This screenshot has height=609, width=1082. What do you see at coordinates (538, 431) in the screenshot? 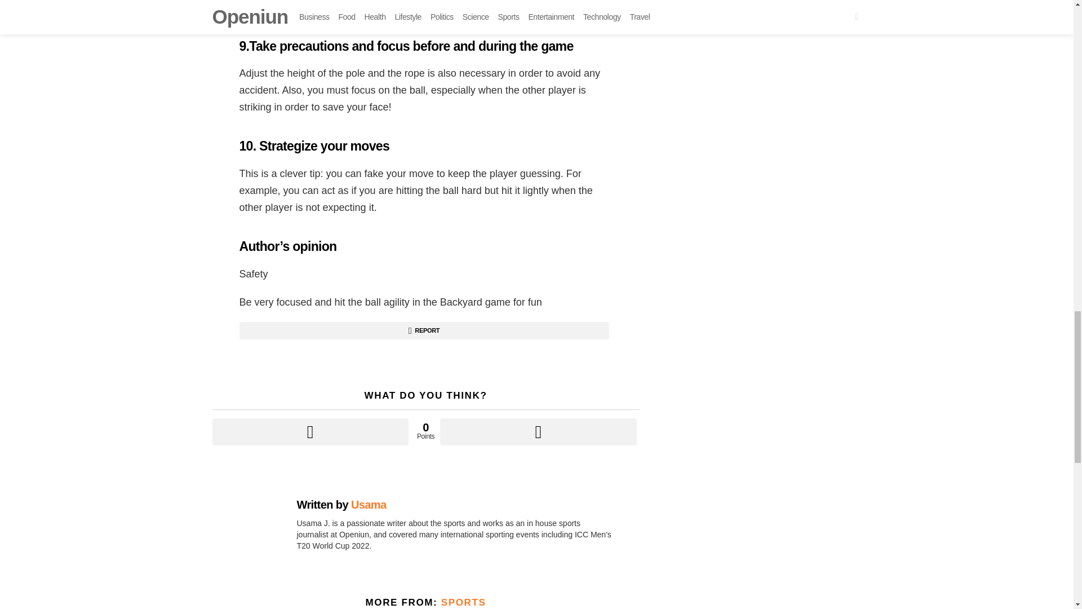
I see `Downvote` at bounding box center [538, 431].